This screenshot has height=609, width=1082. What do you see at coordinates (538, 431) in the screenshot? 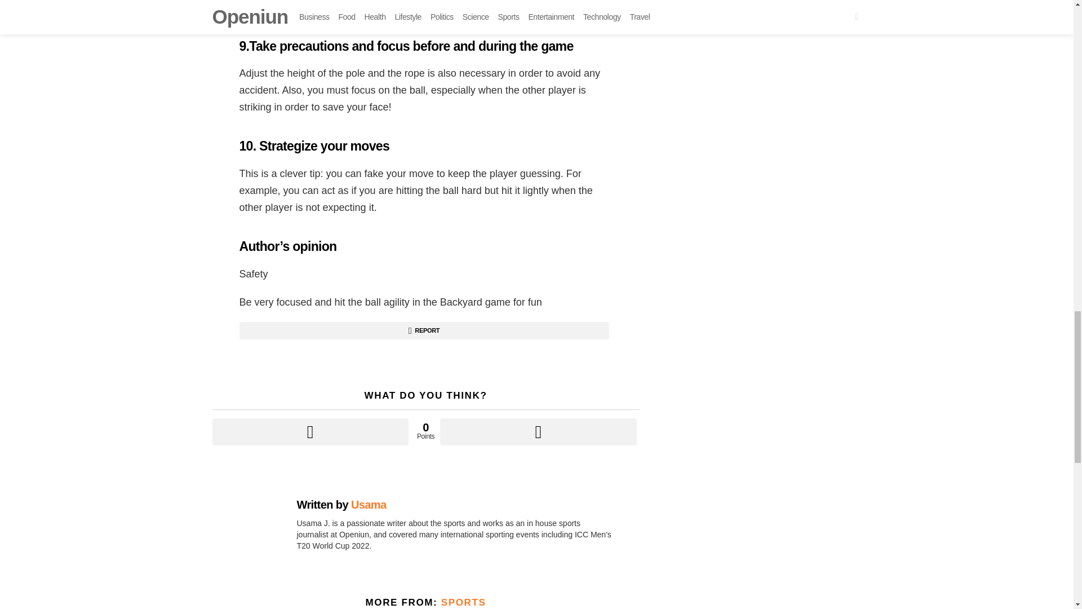
I see `Downvote` at bounding box center [538, 431].